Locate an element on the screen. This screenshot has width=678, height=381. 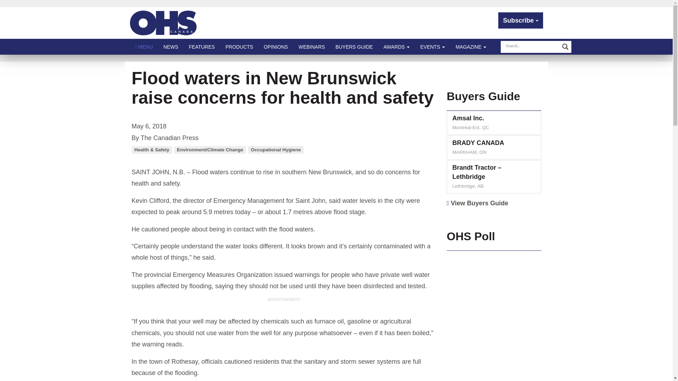
EVENTS is located at coordinates (432, 47).